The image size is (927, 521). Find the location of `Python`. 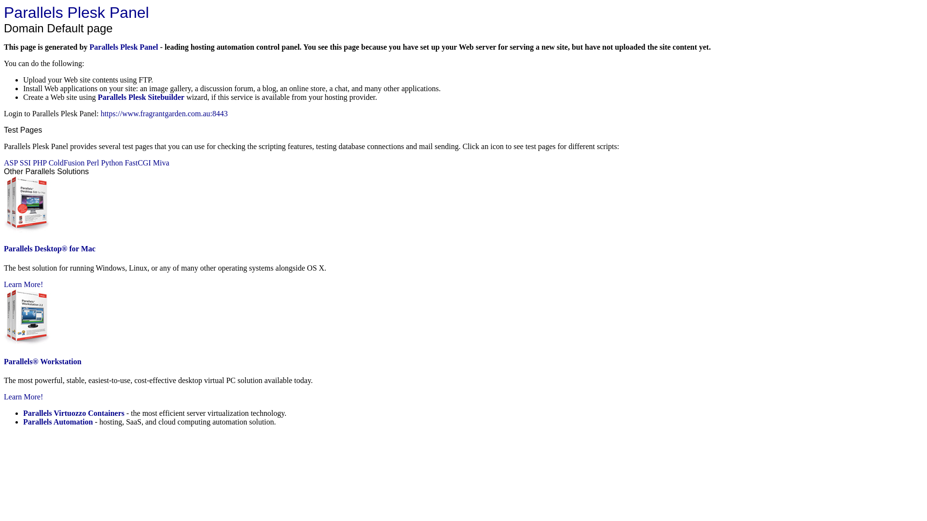

Python is located at coordinates (112, 163).